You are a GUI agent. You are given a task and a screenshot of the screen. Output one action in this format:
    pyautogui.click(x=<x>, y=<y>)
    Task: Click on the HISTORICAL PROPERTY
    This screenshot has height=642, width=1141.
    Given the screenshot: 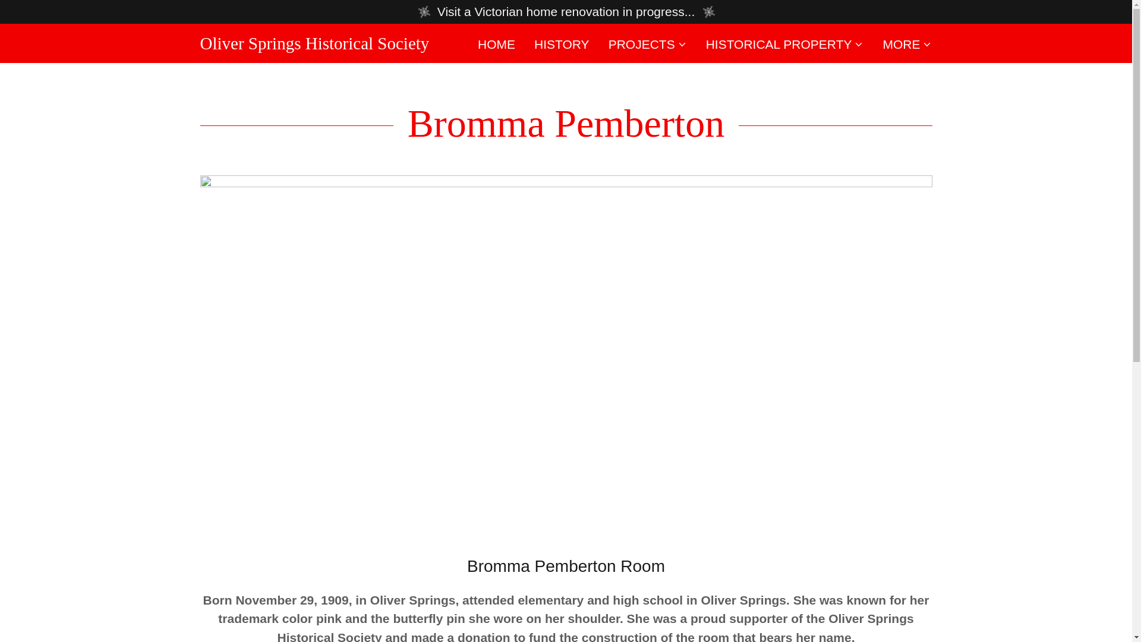 What is the action you would take?
    pyautogui.click(x=784, y=44)
    